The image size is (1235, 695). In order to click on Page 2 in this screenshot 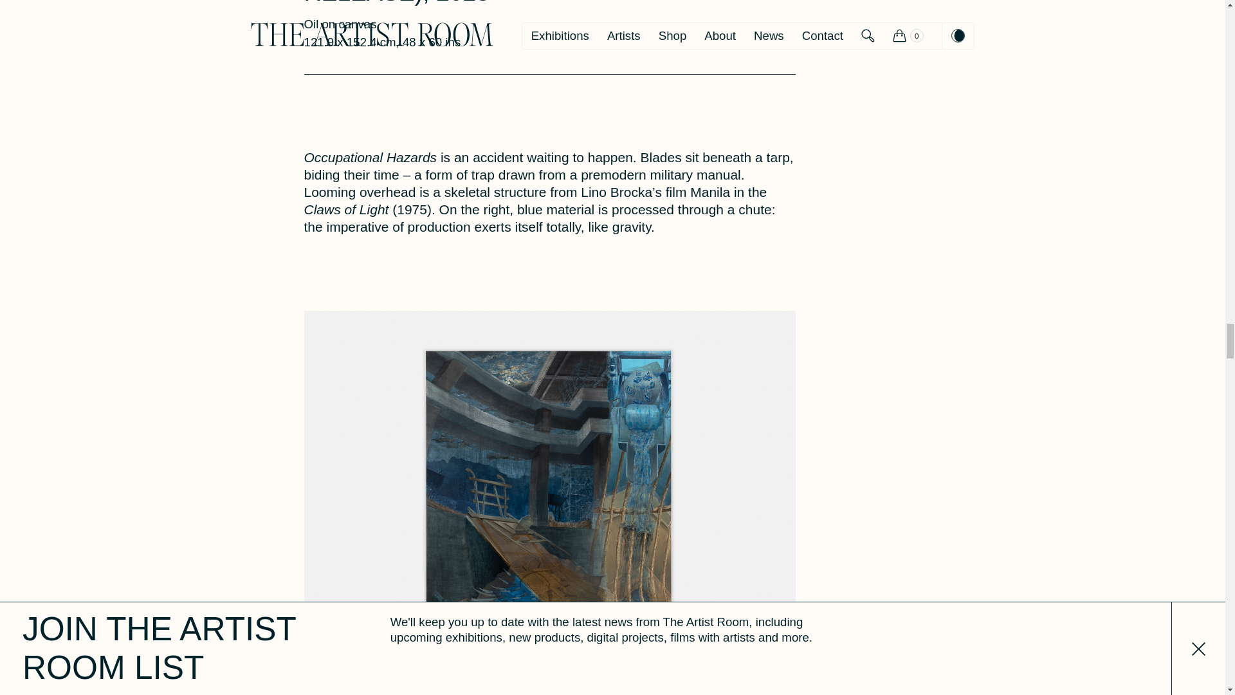, I will do `click(549, 192)`.